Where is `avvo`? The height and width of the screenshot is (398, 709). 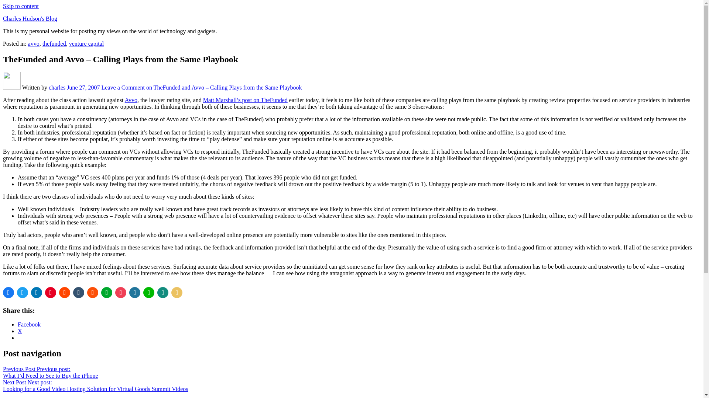 avvo is located at coordinates (34, 43).